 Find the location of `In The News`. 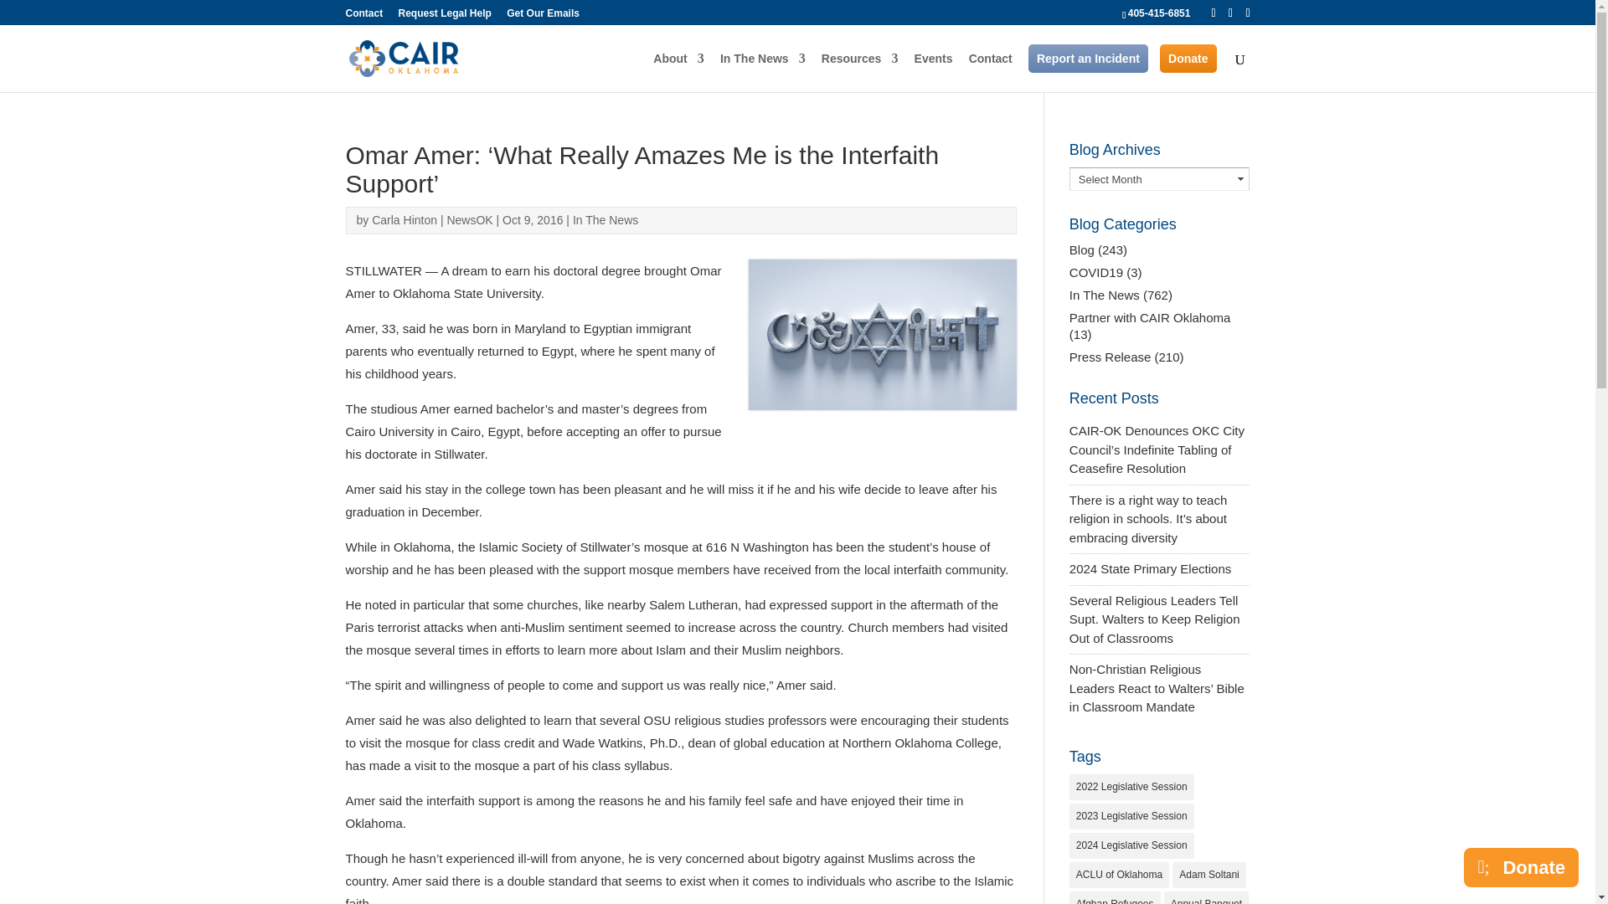

In The News is located at coordinates (762, 72).